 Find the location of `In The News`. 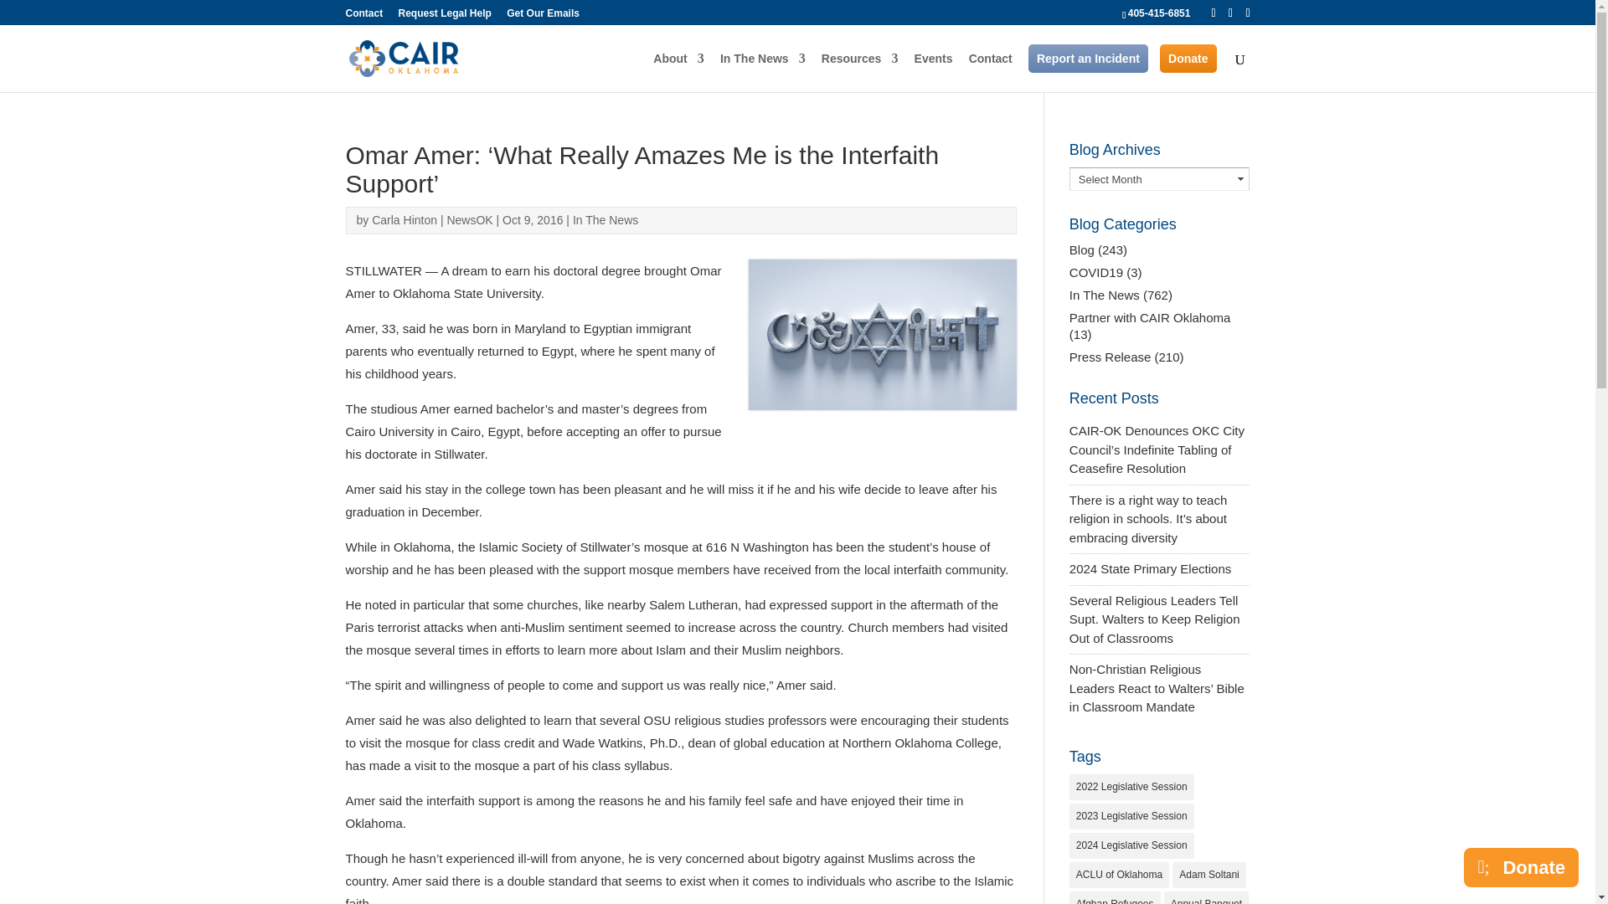

In The News is located at coordinates (762, 72).